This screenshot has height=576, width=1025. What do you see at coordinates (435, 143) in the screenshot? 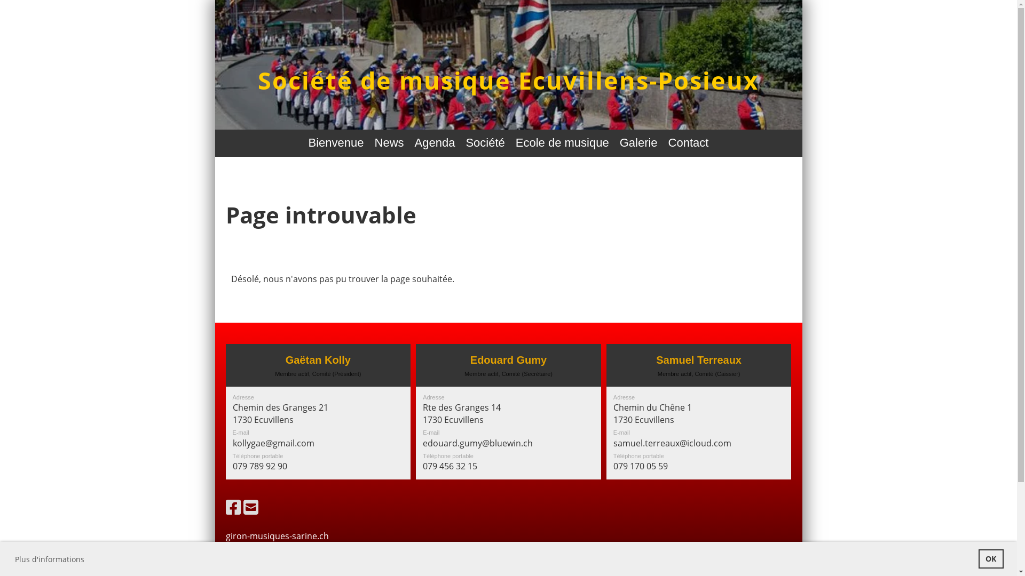
I see `Agenda` at bounding box center [435, 143].